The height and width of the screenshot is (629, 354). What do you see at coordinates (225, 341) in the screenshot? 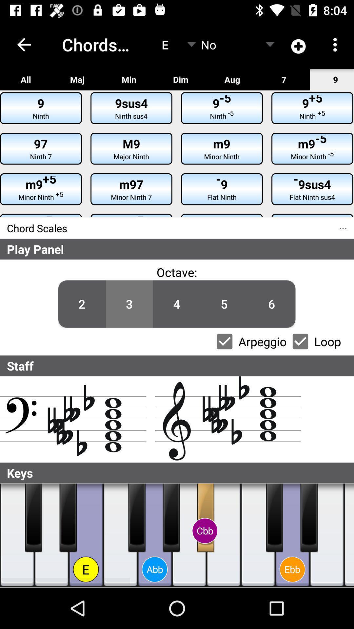
I see `options` at bounding box center [225, 341].